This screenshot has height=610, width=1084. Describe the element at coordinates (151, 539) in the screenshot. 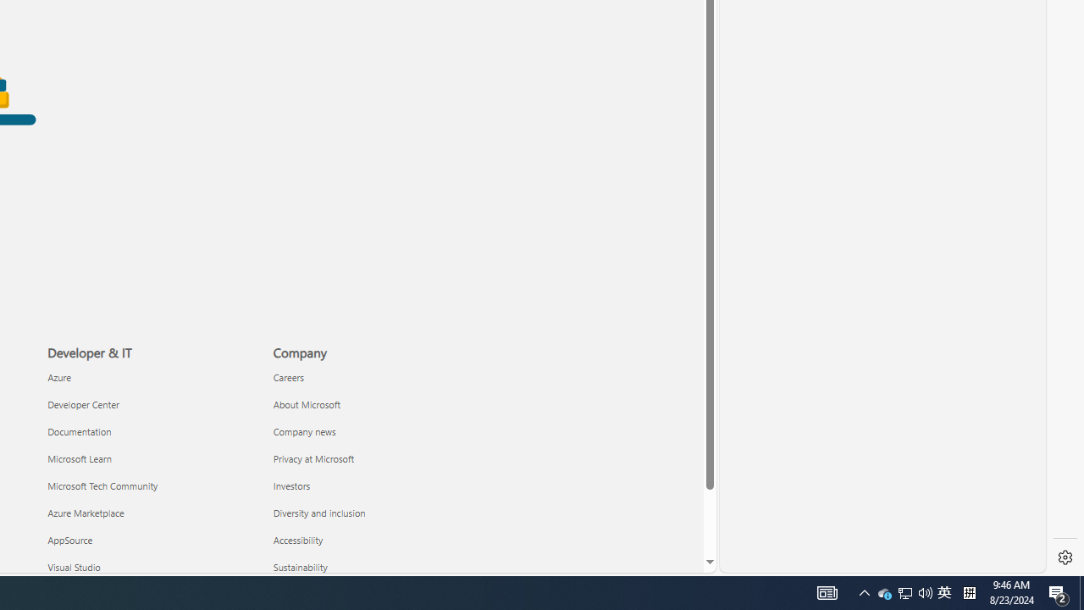

I see `AppSource` at that location.